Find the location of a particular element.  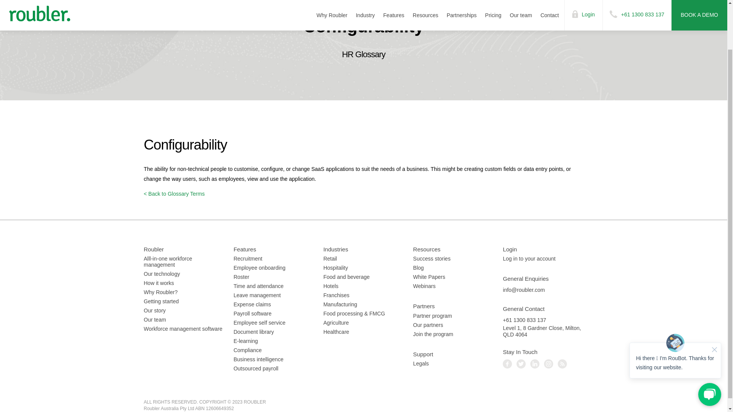

Chat Widget is located at coordinates (675, 317).